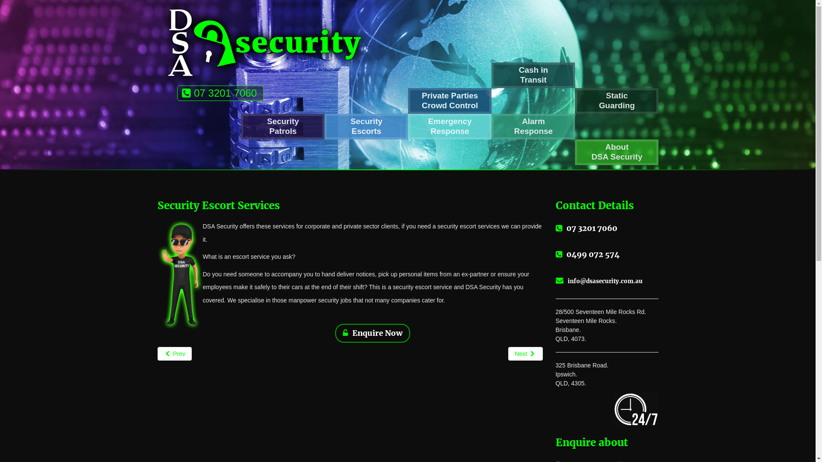  I want to click on Security Escort Services, so click(219, 205).